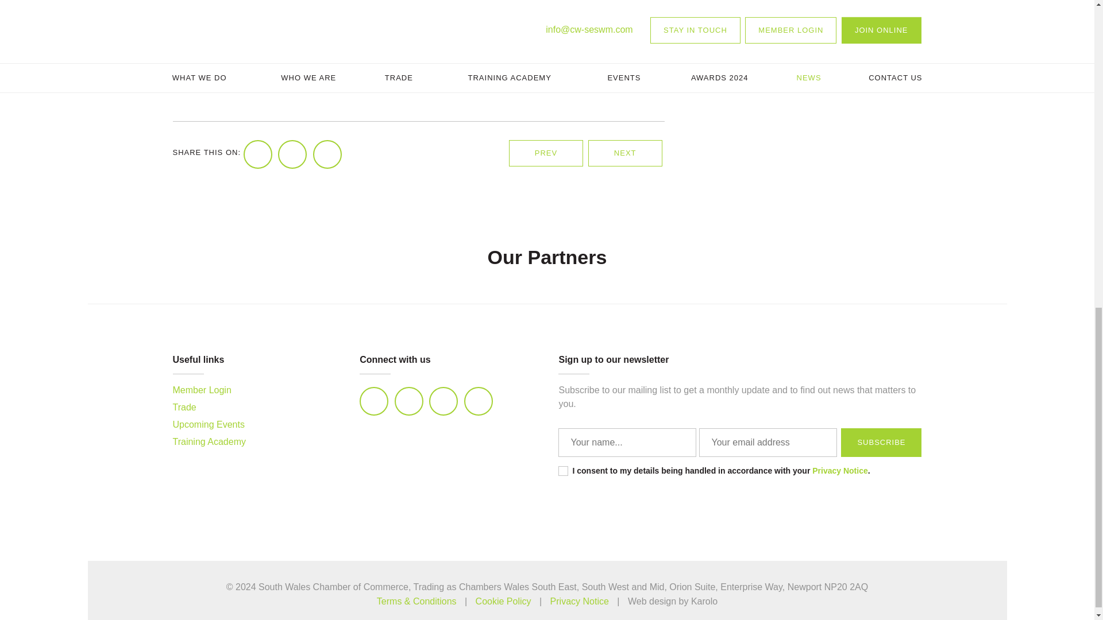 The width and height of the screenshot is (1103, 620). What do you see at coordinates (409, 401) in the screenshot?
I see `Find us on Twitter` at bounding box center [409, 401].